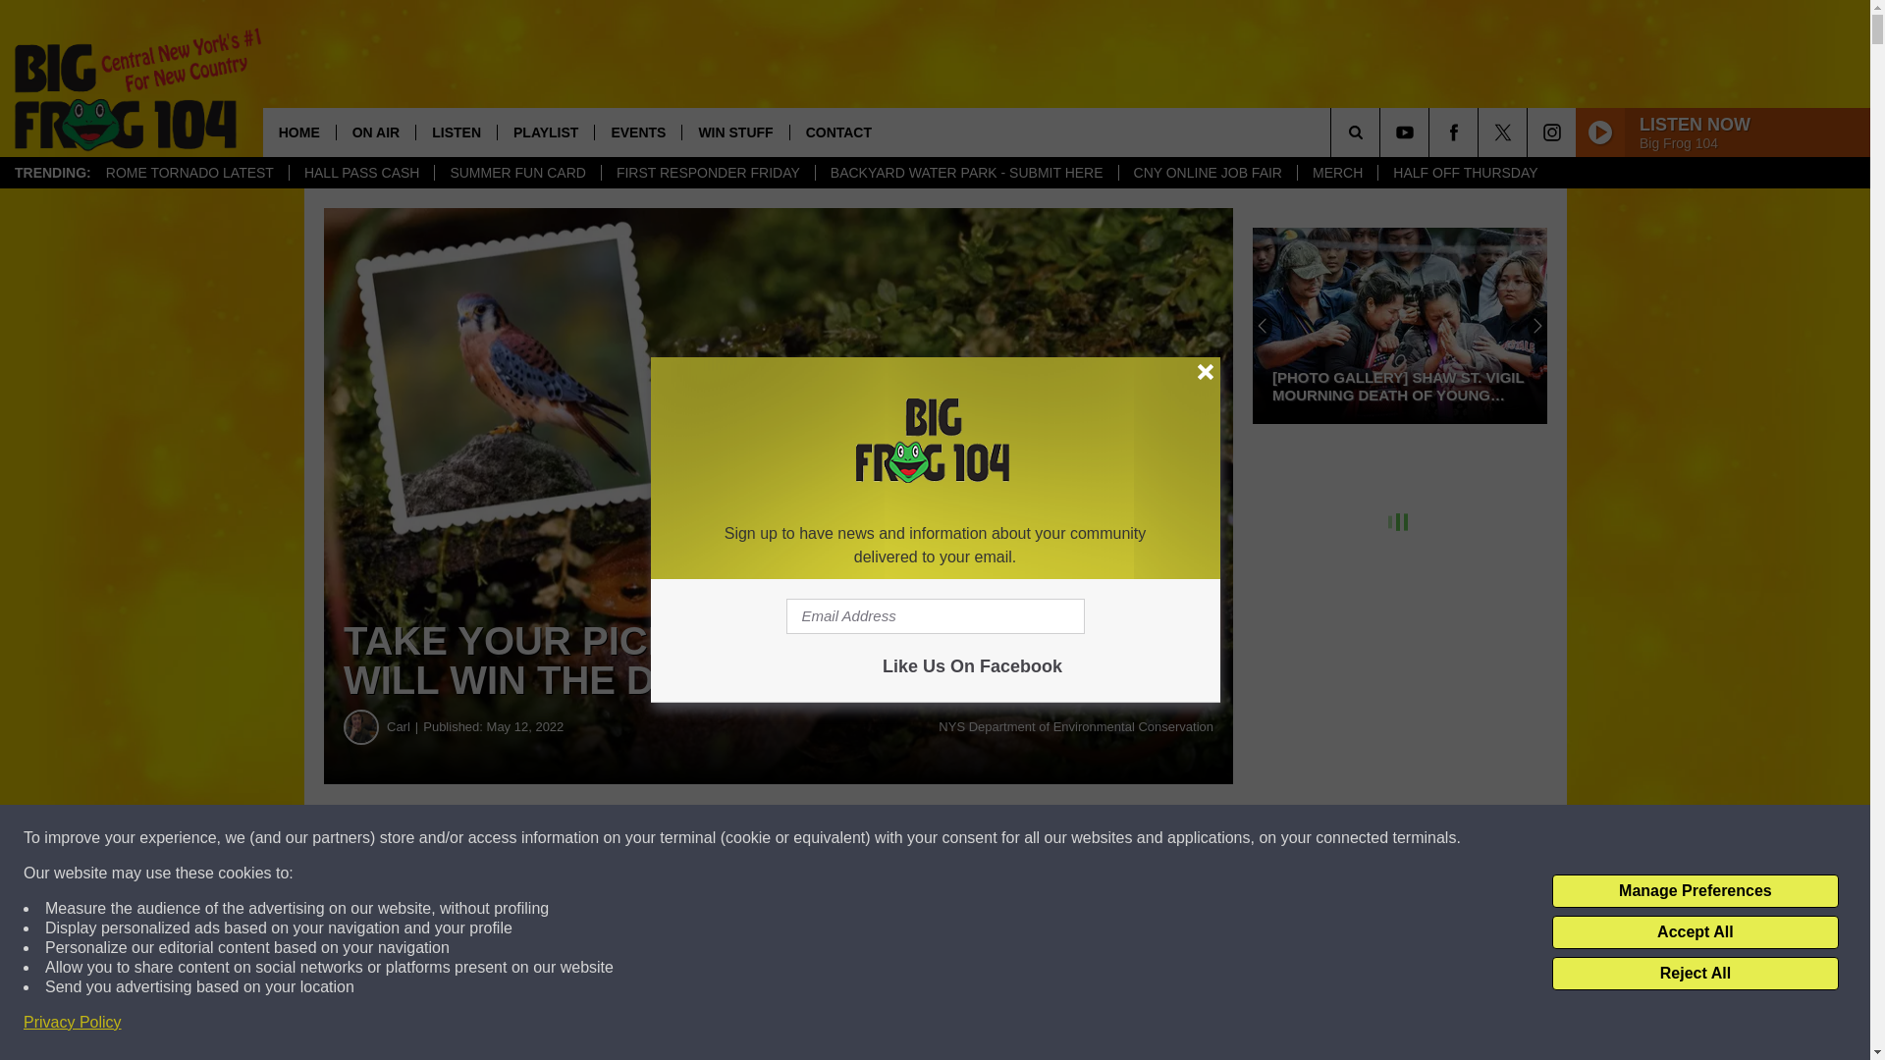 The image size is (1885, 1060). What do you see at coordinates (545, 132) in the screenshot?
I see `PLAYLIST` at bounding box center [545, 132].